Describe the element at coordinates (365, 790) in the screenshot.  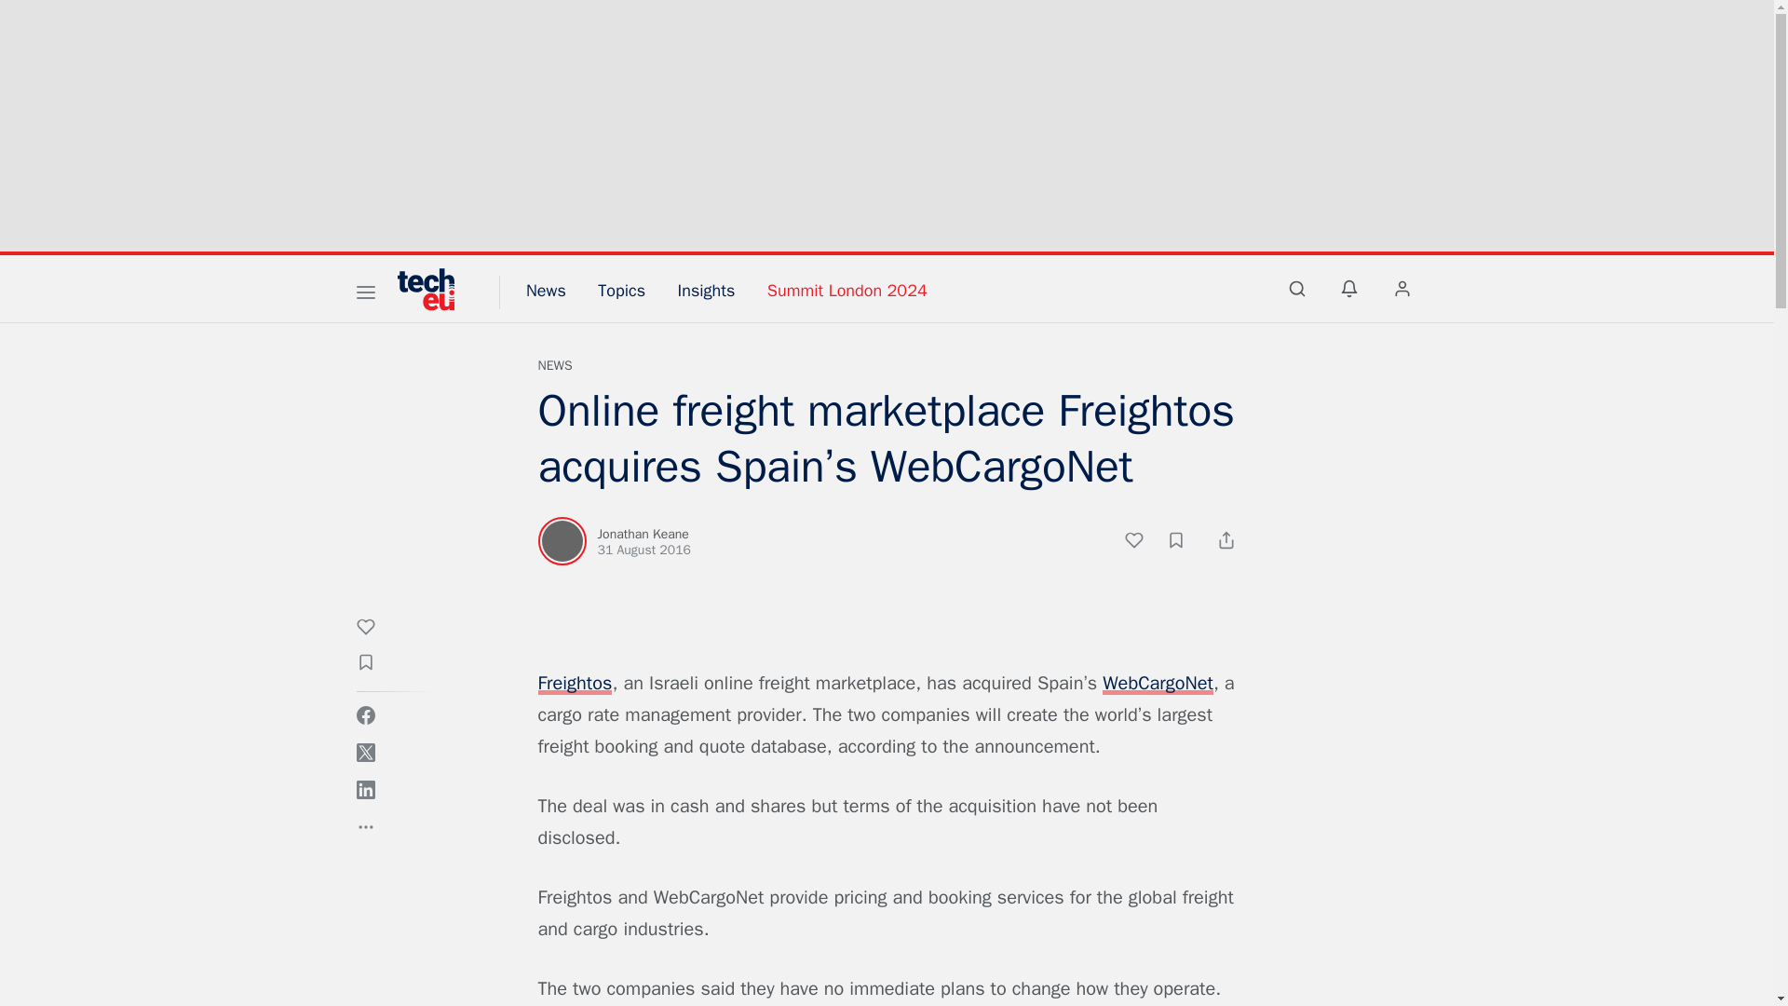
I see `Share on Linkedin` at that location.